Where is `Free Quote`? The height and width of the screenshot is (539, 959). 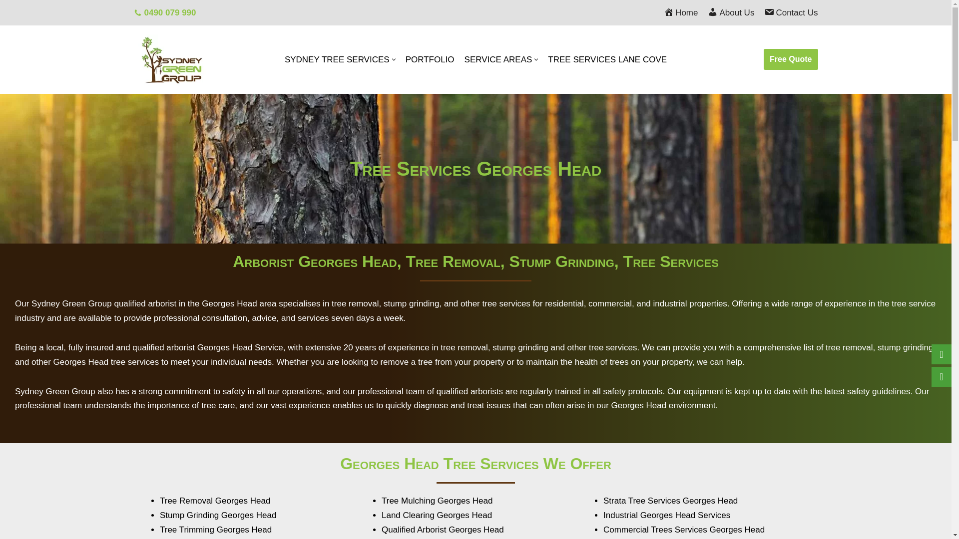
Free Quote is located at coordinates (790, 59).